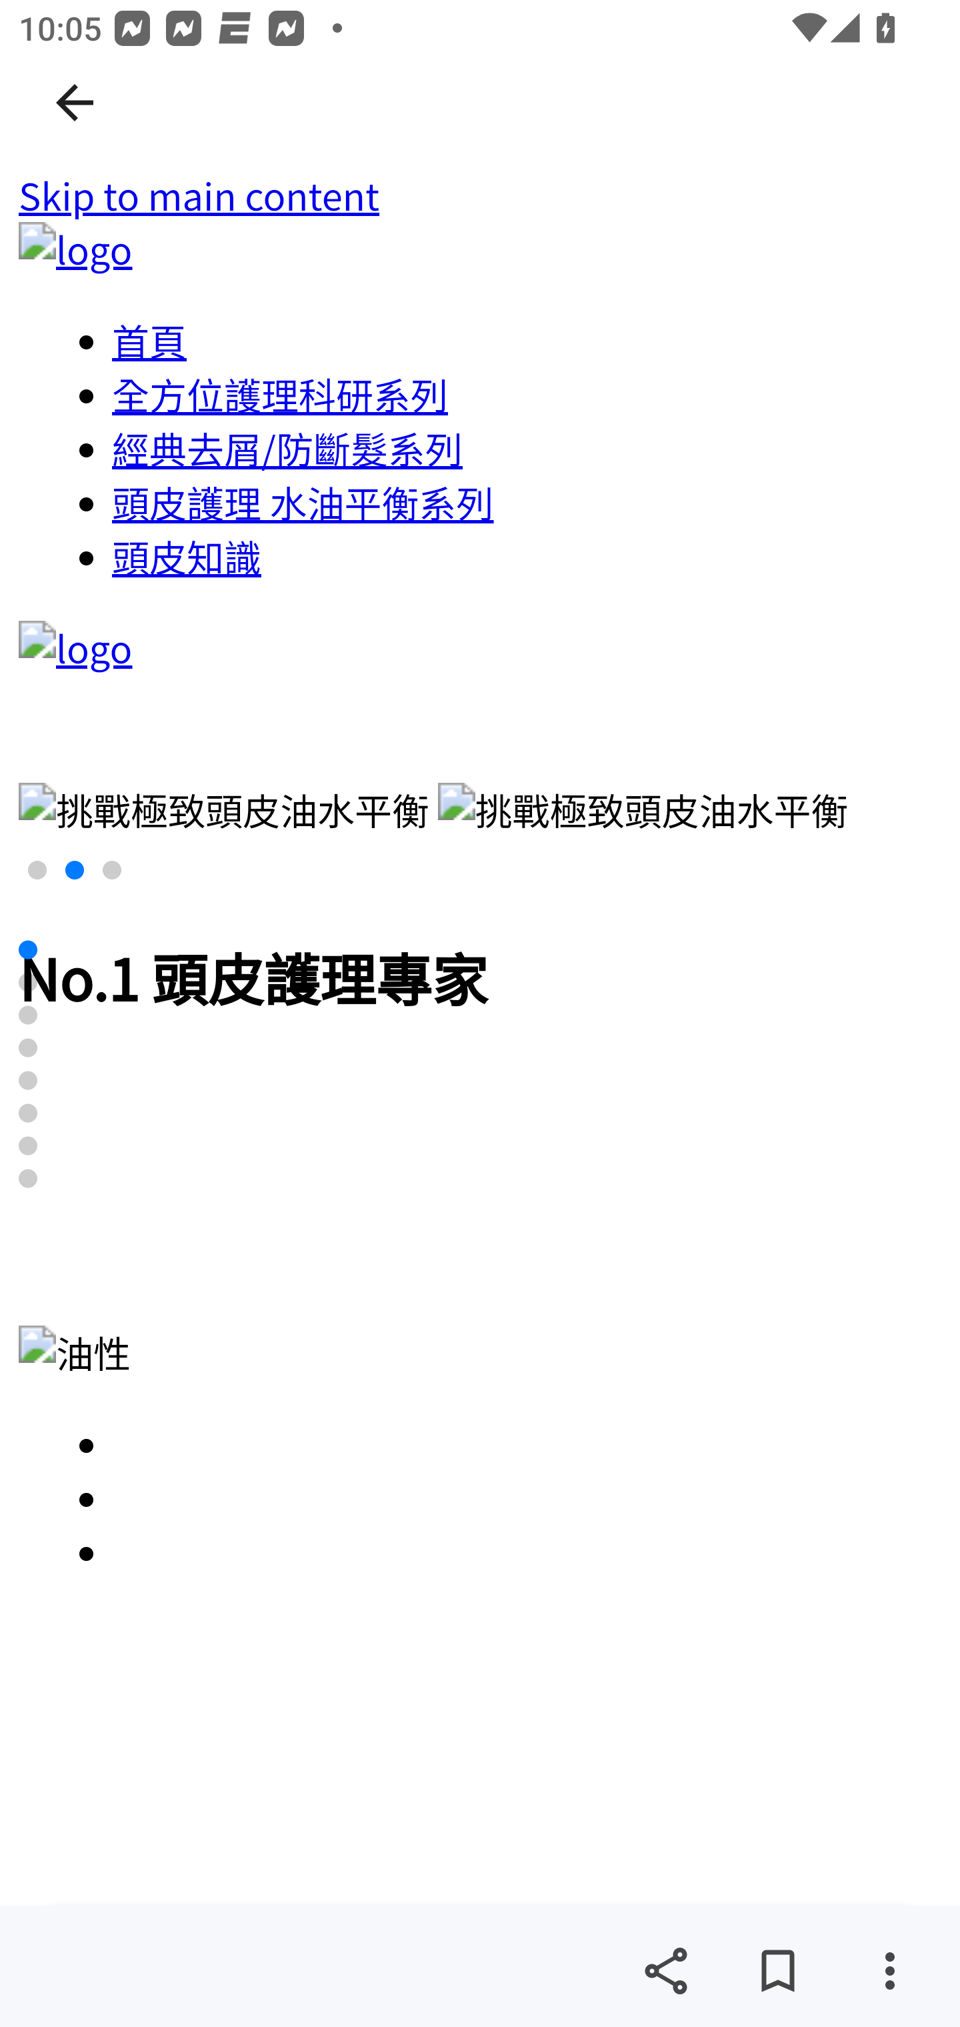  I want to click on anti-dandruff-care-shampoo 經典去屑/防斷髮系列, so click(288, 448).